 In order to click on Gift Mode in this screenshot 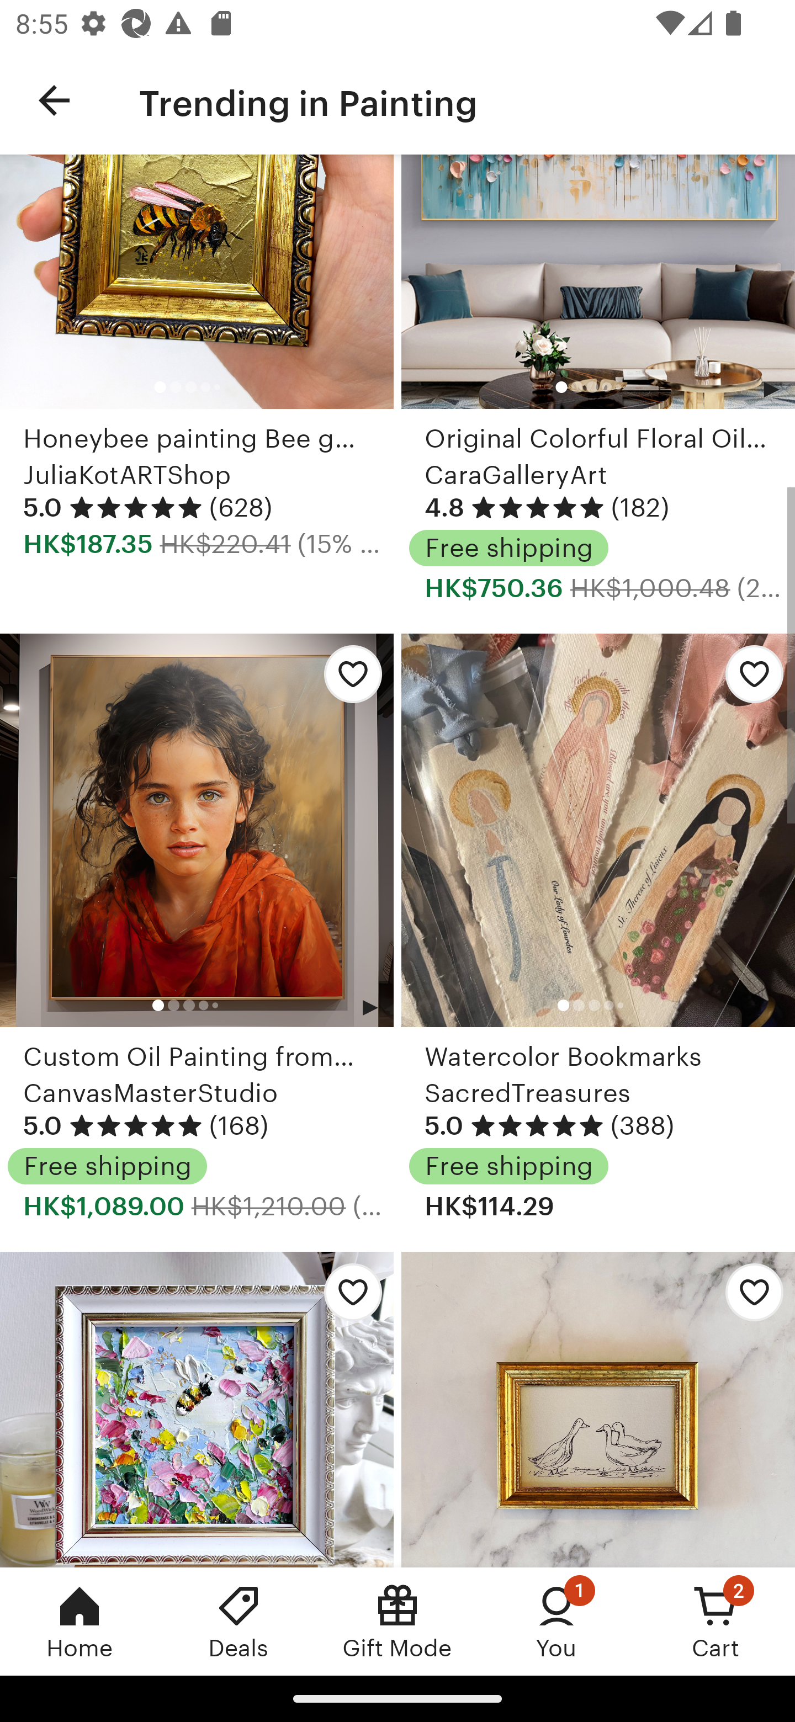, I will do `click(397, 1621)`.